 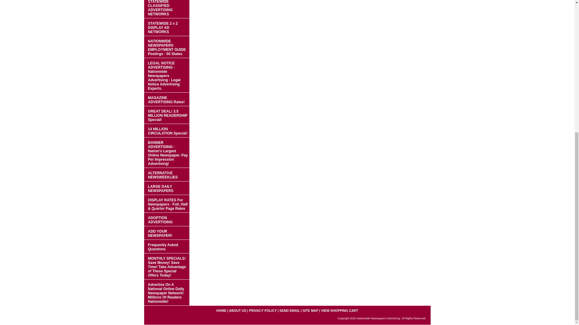 I want to click on ABOUT US, so click(x=237, y=311).